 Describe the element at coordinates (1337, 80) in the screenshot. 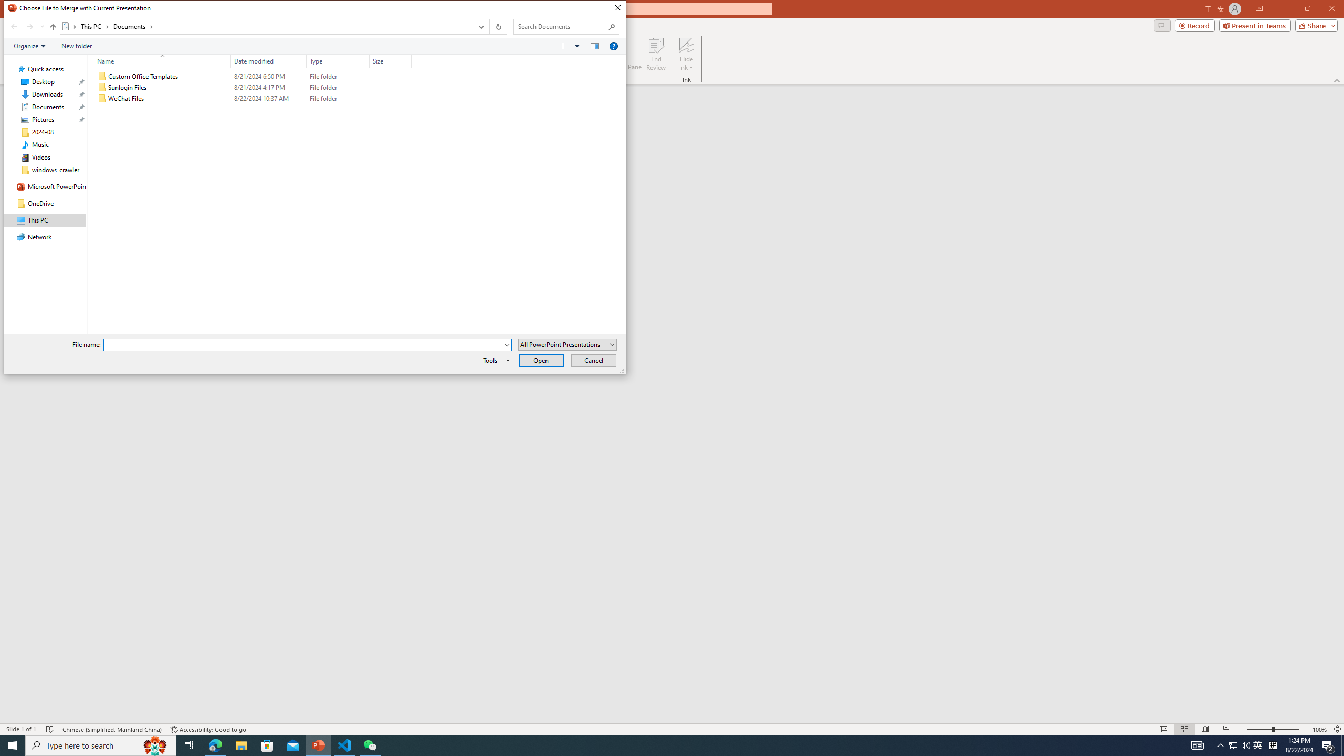

I see `Type` at that location.